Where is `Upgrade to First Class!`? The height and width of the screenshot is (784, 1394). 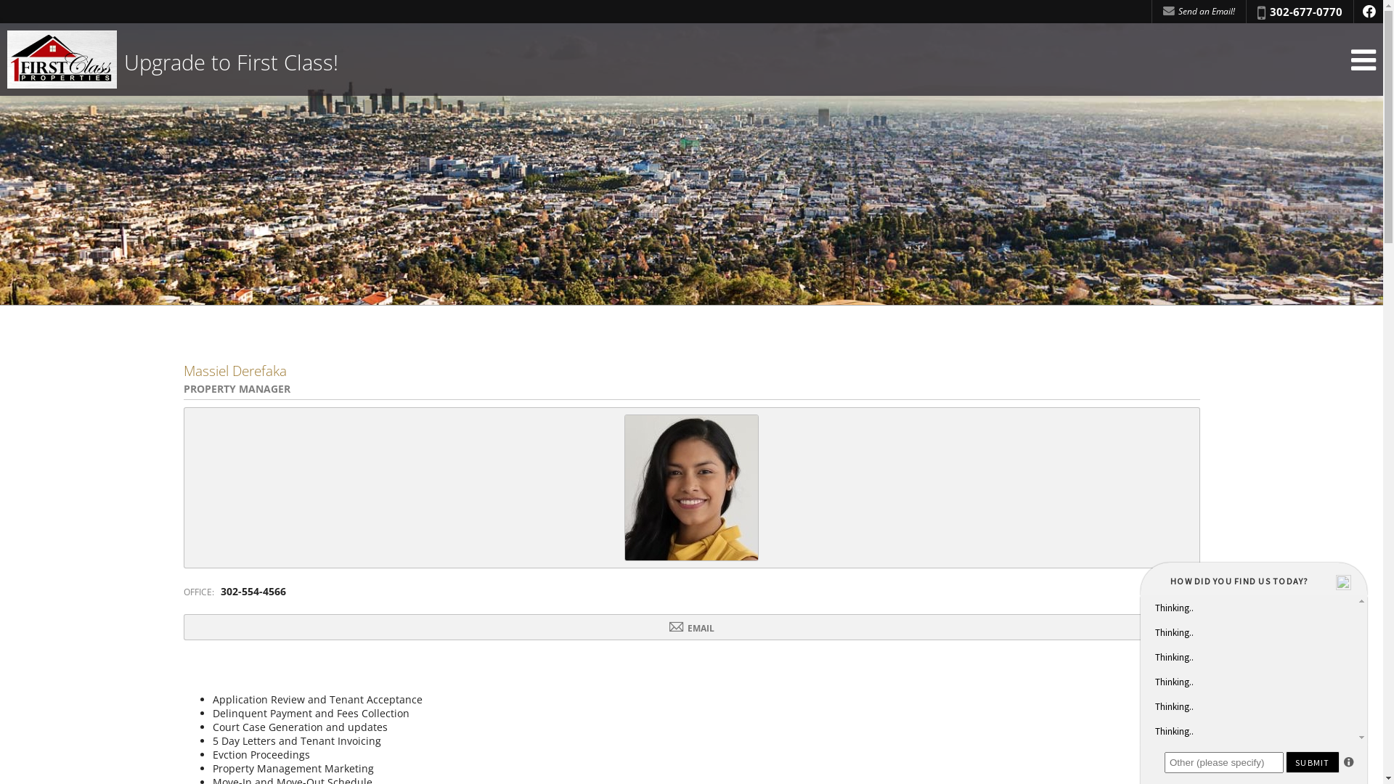 Upgrade to First Class! is located at coordinates (173, 60).